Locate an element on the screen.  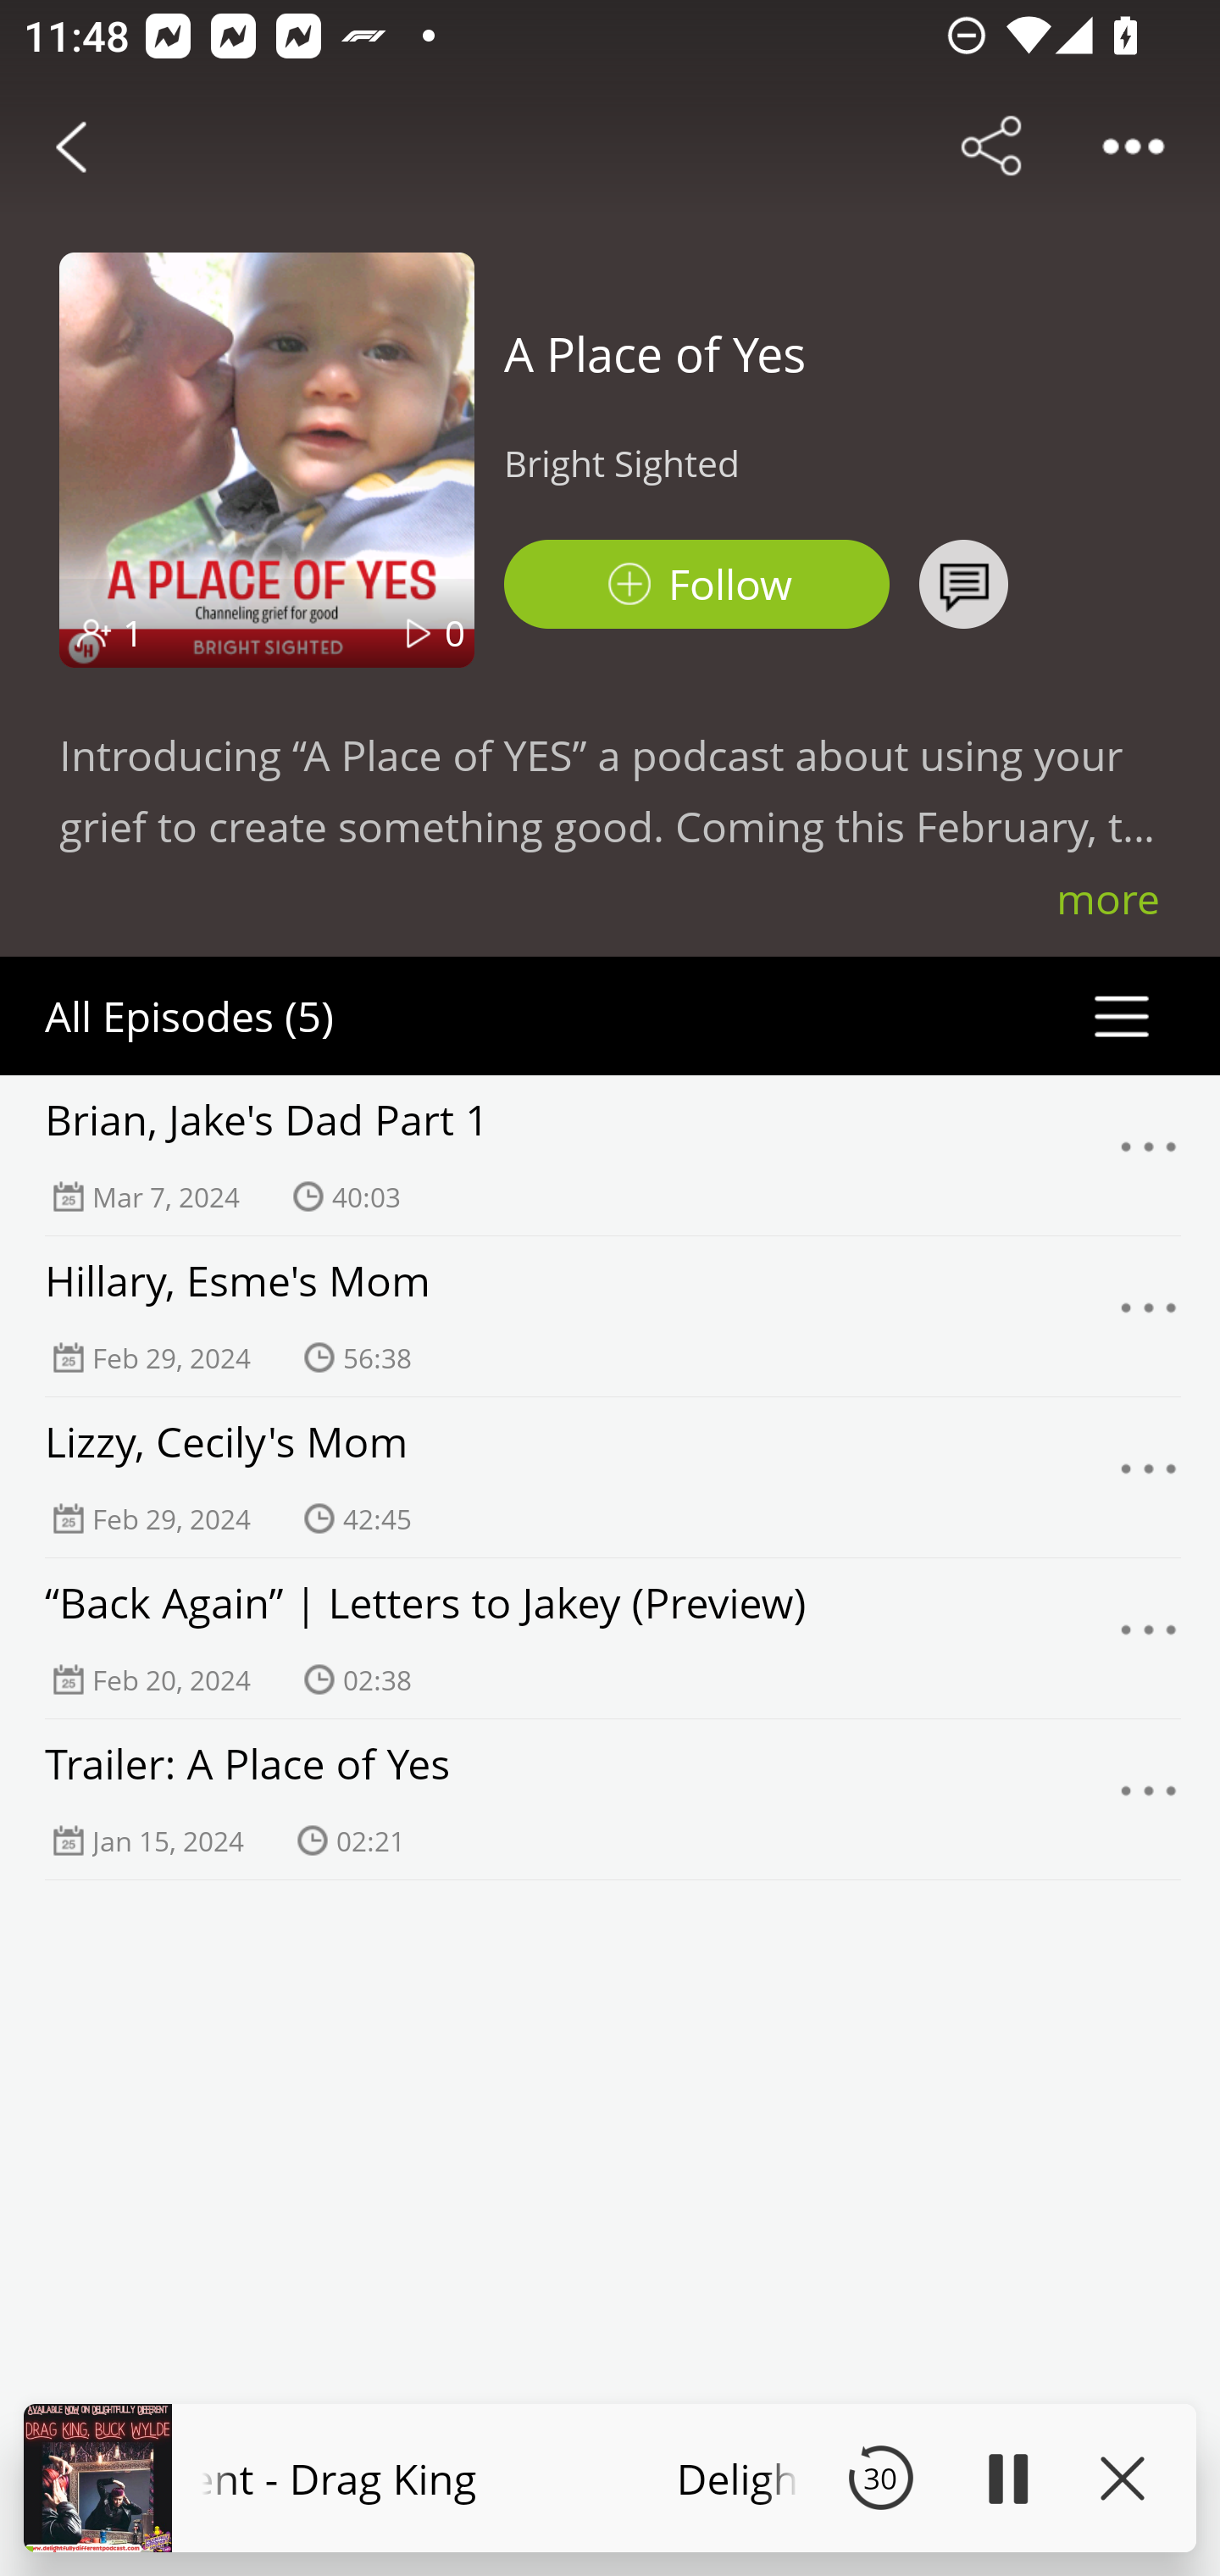
30 Seek Backward is located at coordinates (880, 2478).